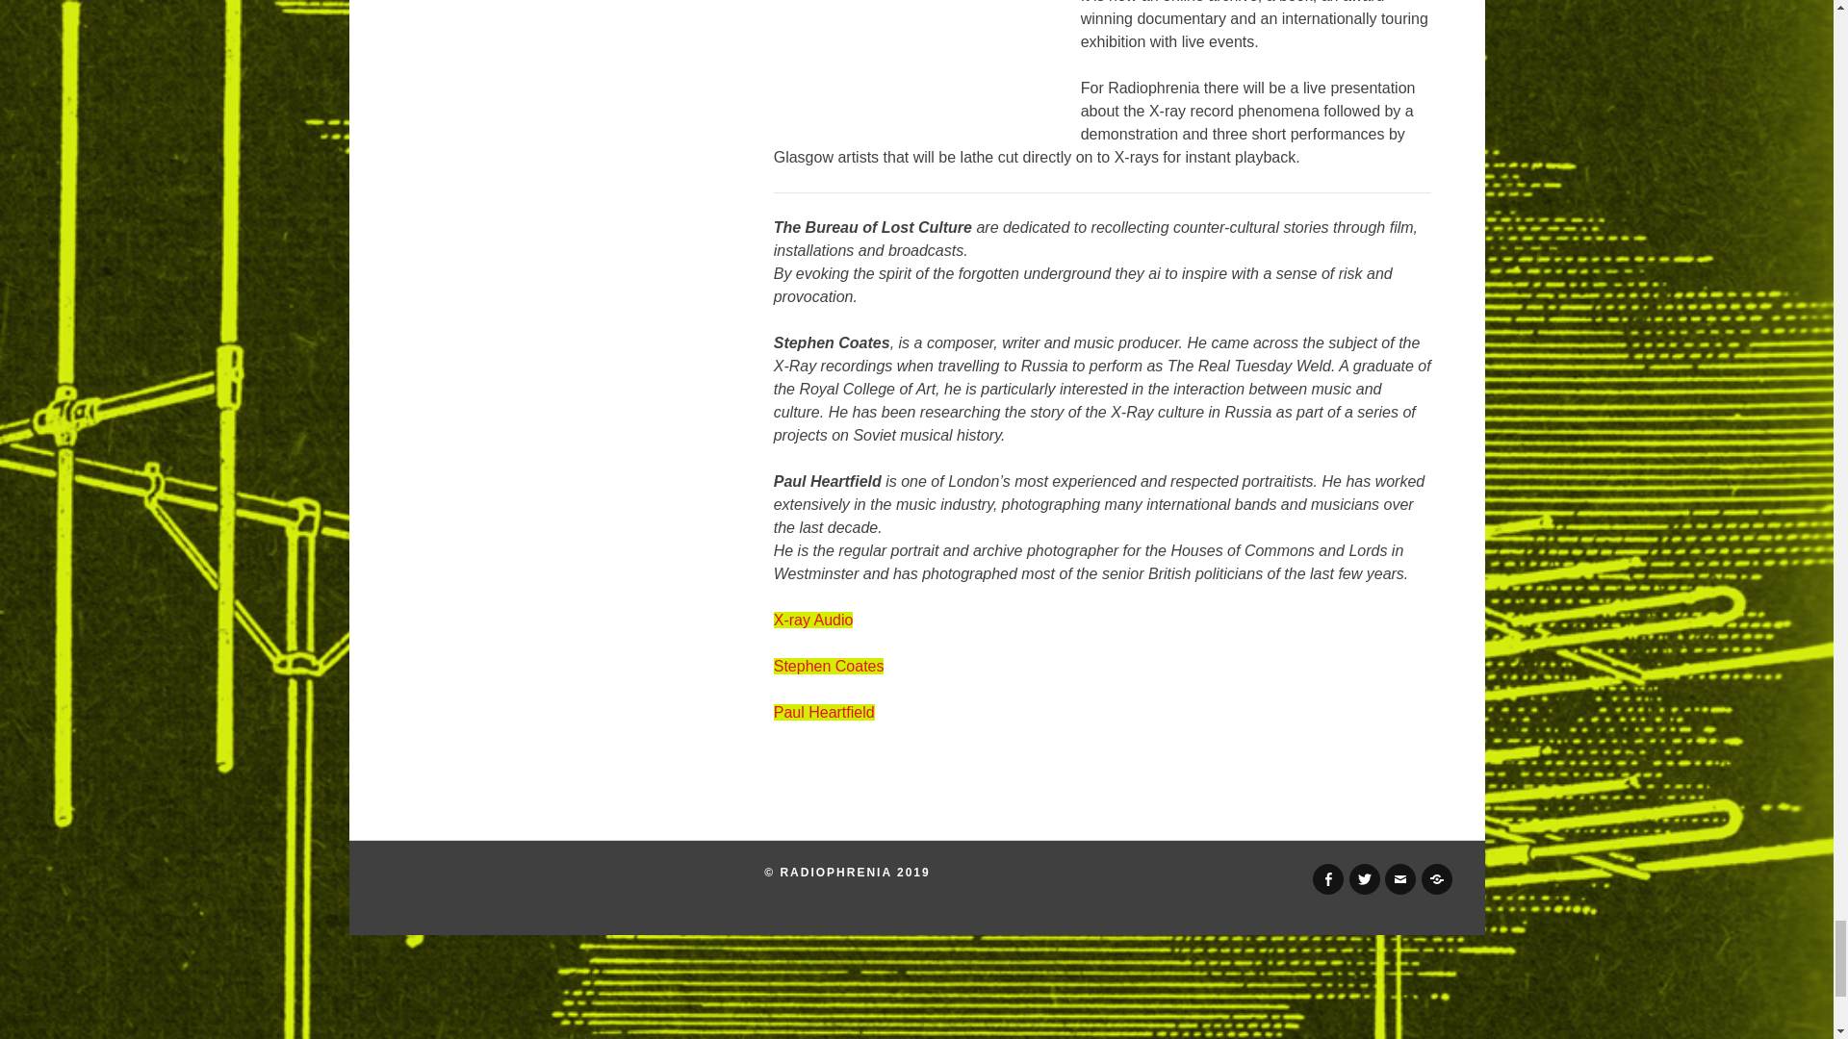 This screenshot has width=1848, height=1039. Describe the element at coordinates (1327, 878) in the screenshot. I see `FACEBOOK` at that location.